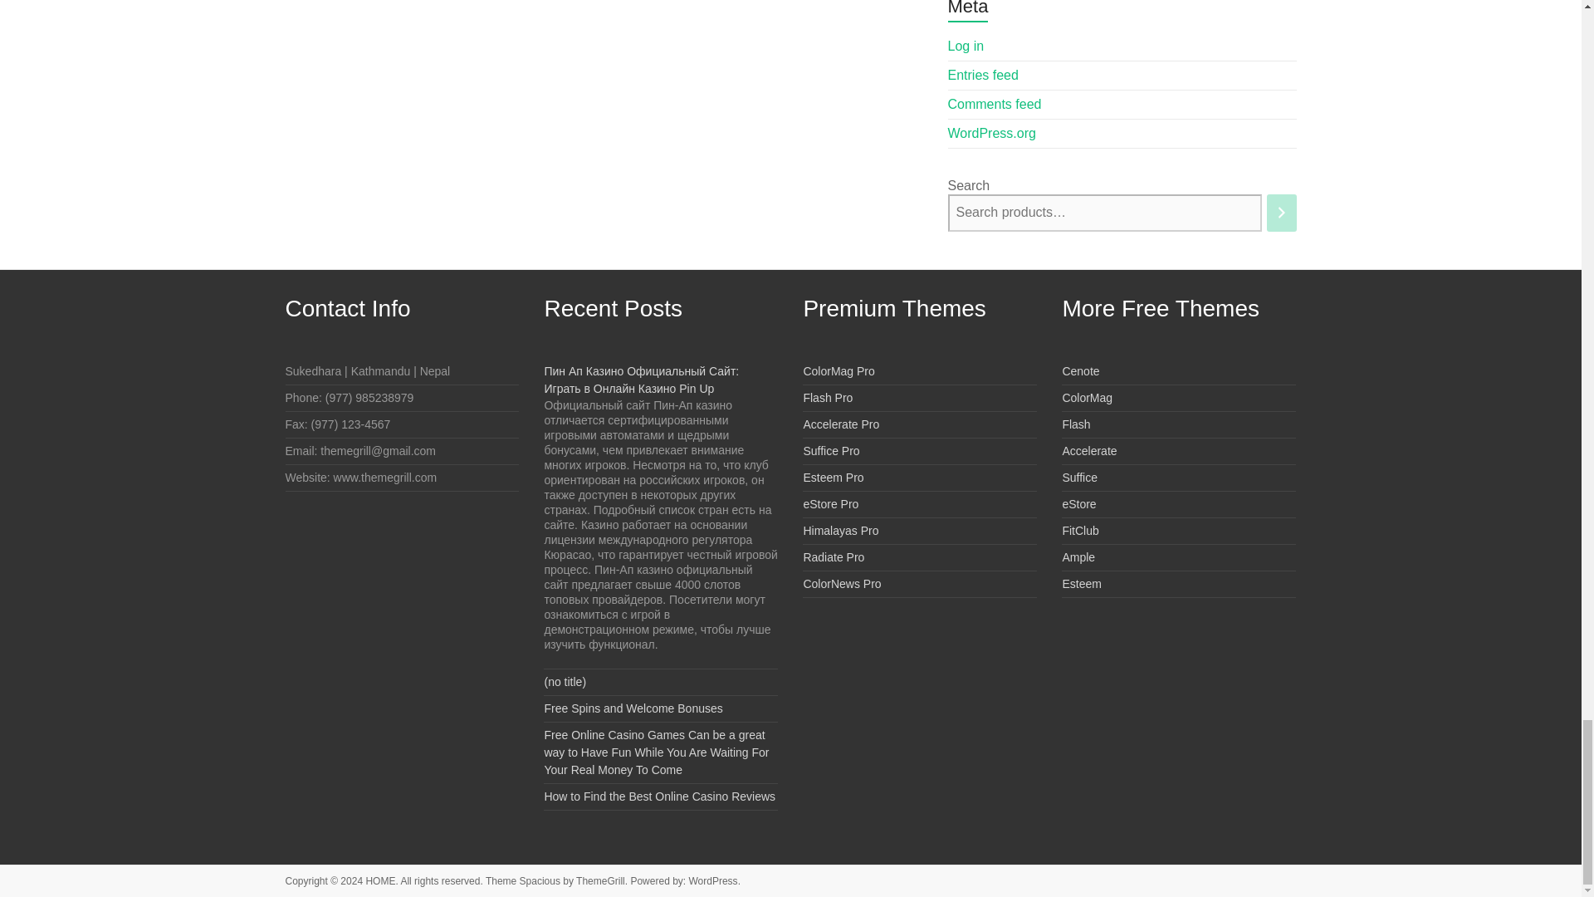 The height and width of the screenshot is (897, 1594). What do you see at coordinates (828, 397) in the screenshot?
I see `Flash Pro` at bounding box center [828, 397].